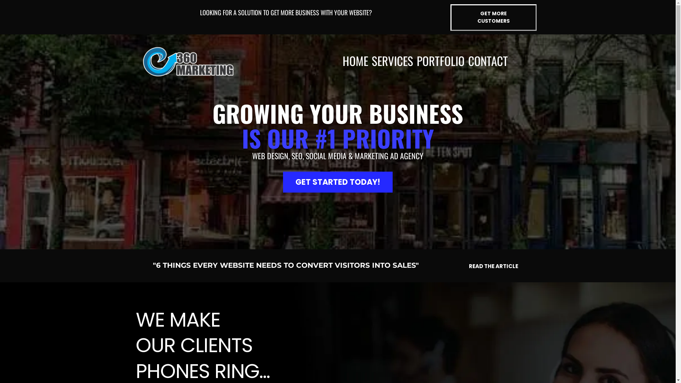 The image size is (681, 383). Describe the element at coordinates (488, 61) in the screenshot. I see `CONTACT` at that location.